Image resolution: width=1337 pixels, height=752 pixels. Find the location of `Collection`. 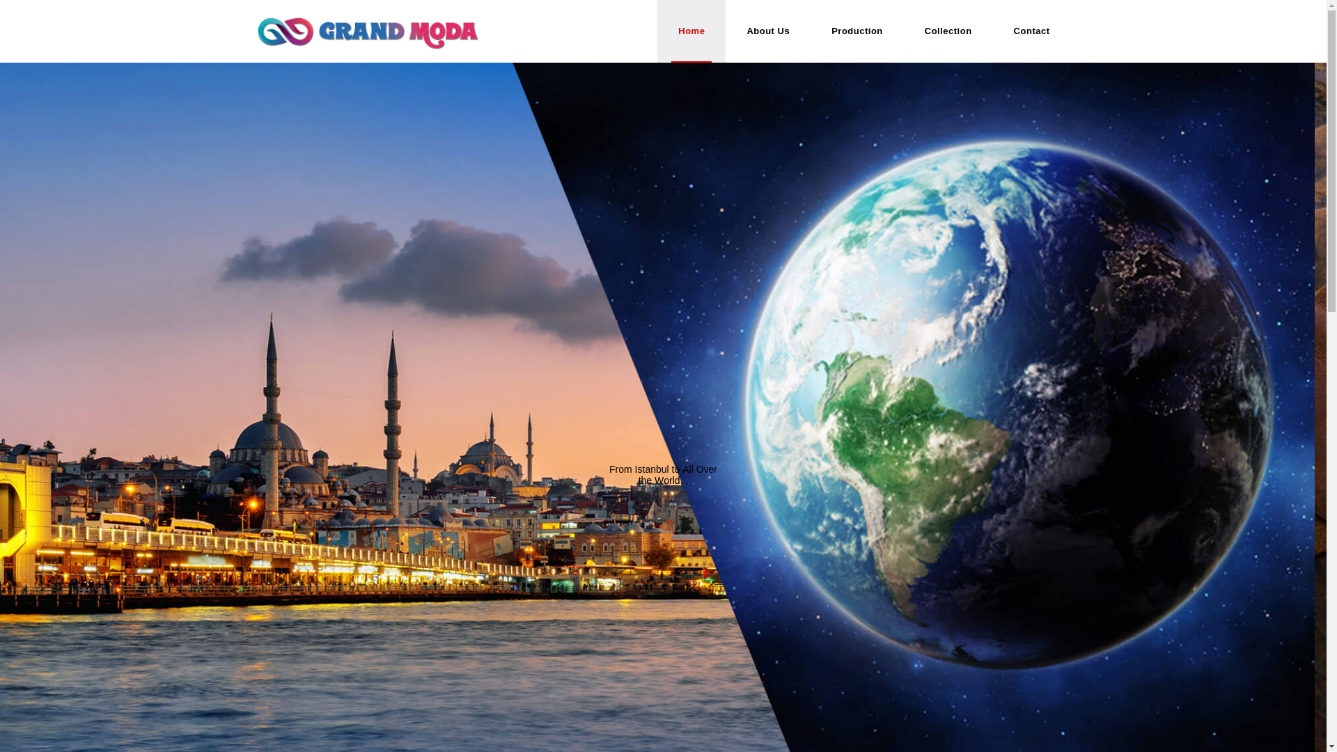

Collection is located at coordinates (948, 31).